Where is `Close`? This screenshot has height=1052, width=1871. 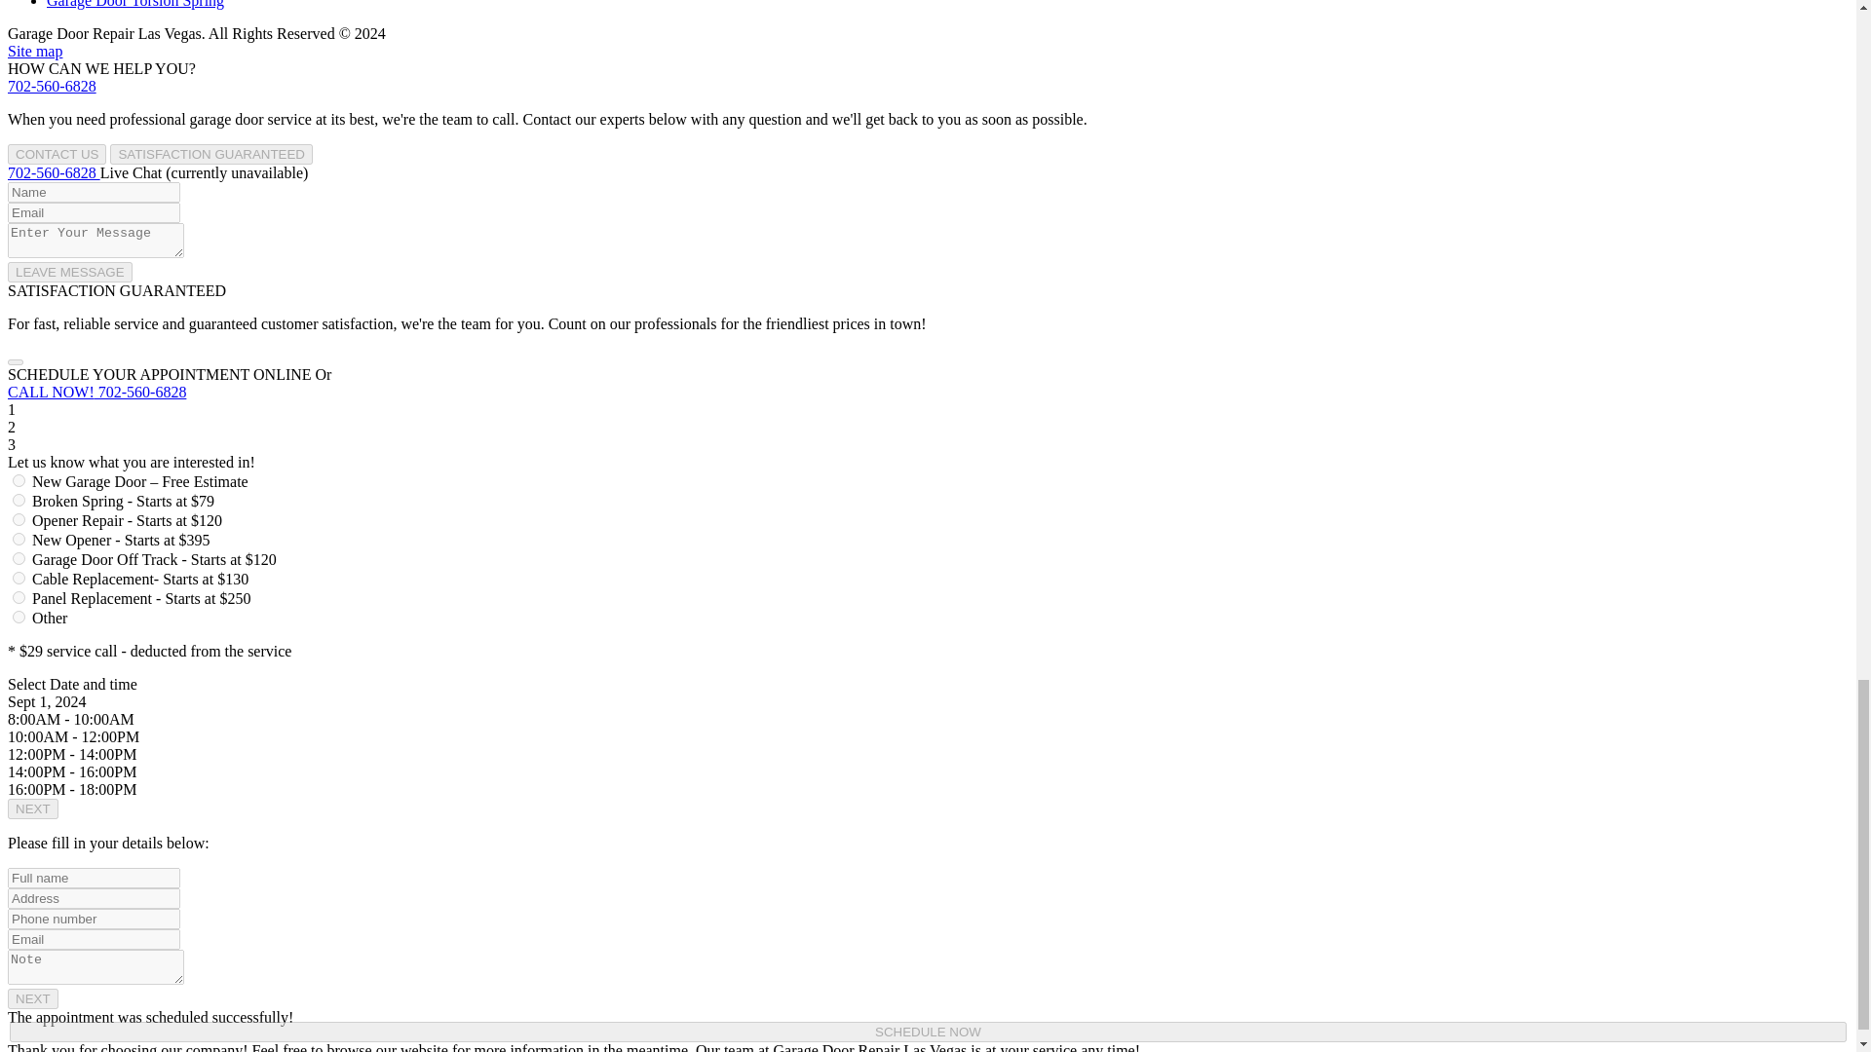 Close is located at coordinates (15, 362).